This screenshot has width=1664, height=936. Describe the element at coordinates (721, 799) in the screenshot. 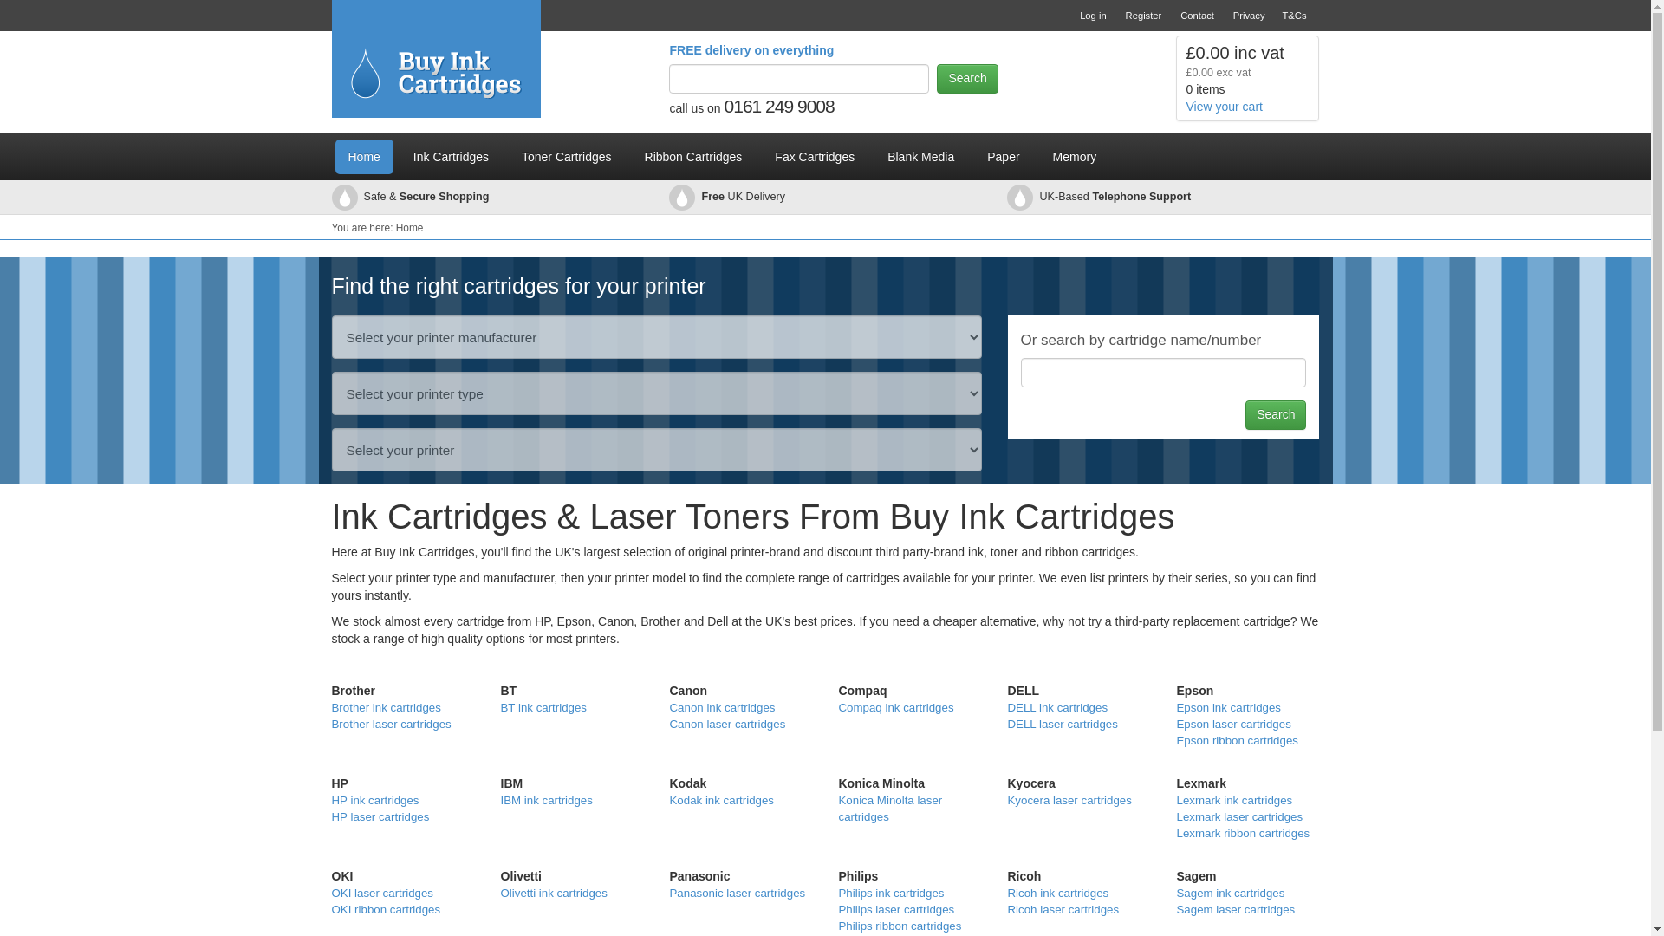

I see `Kodak ink cartridges` at that location.